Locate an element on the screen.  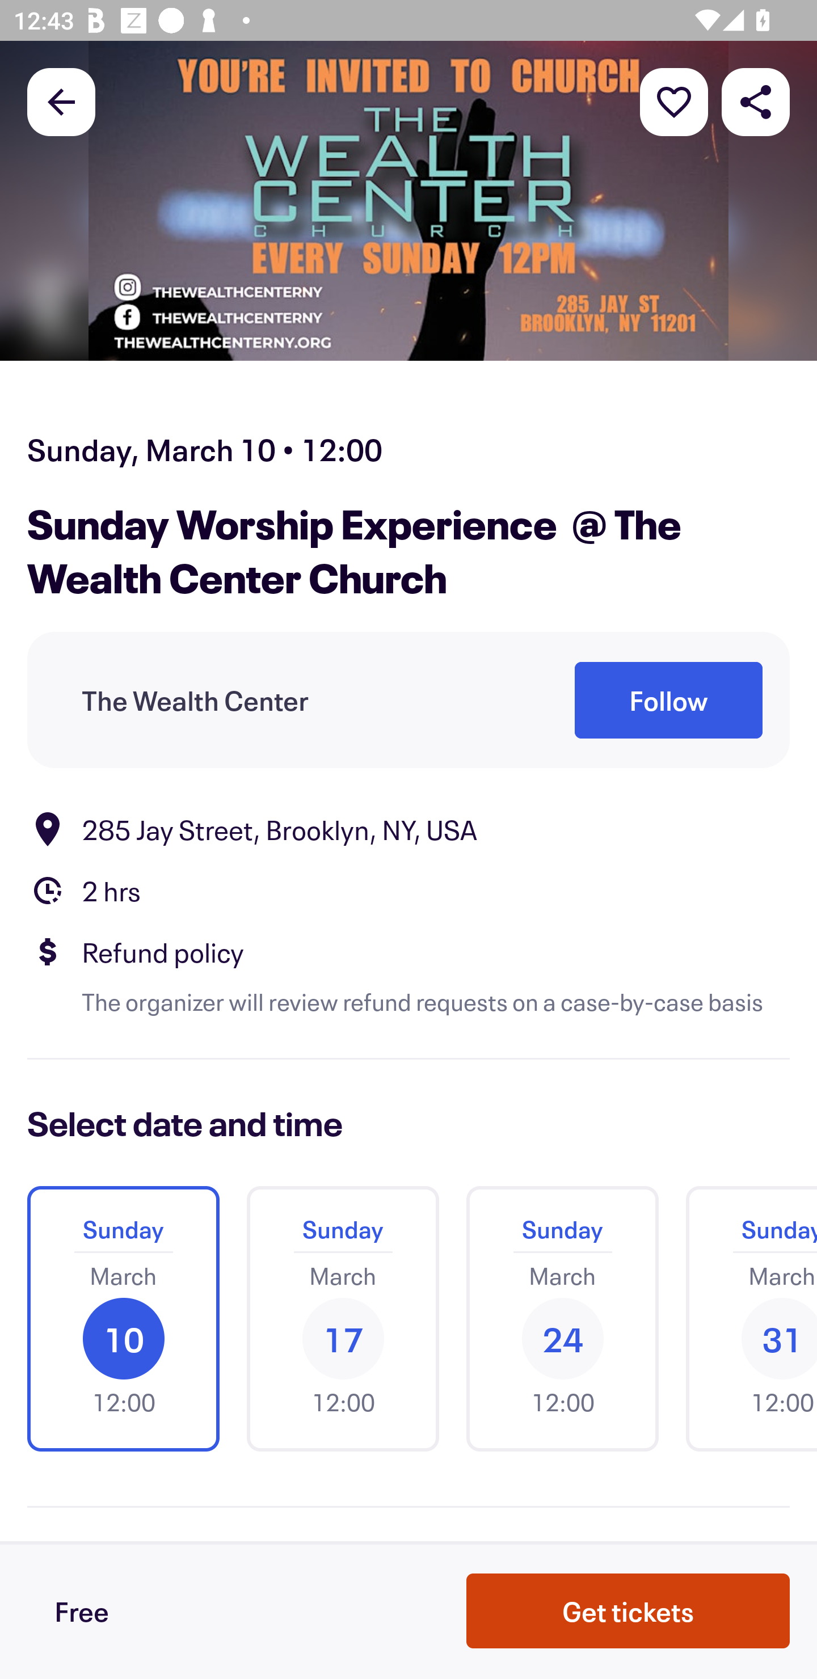
Share is located at coordinates (756, 101).